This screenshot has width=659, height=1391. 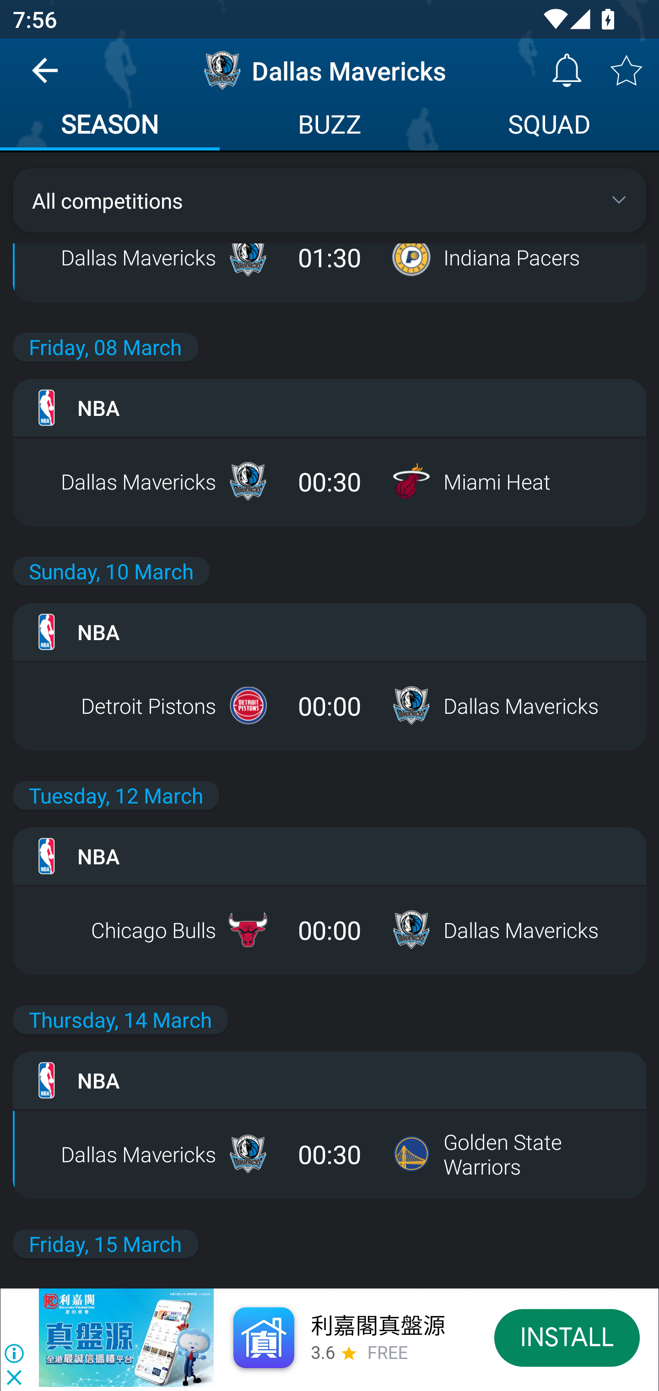 I want to click on 利嘉閣真盤源, so click(x=377, y=1326).